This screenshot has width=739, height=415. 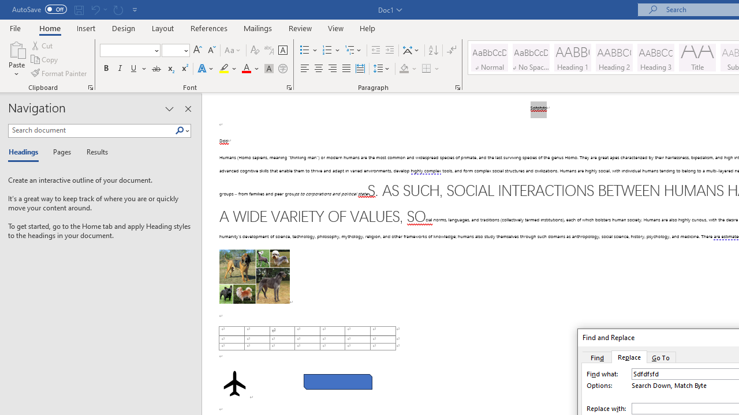 What do you see at coordinates (431, 69) in the screenshot?
I see `Borders` at bounding box center [431, 69].